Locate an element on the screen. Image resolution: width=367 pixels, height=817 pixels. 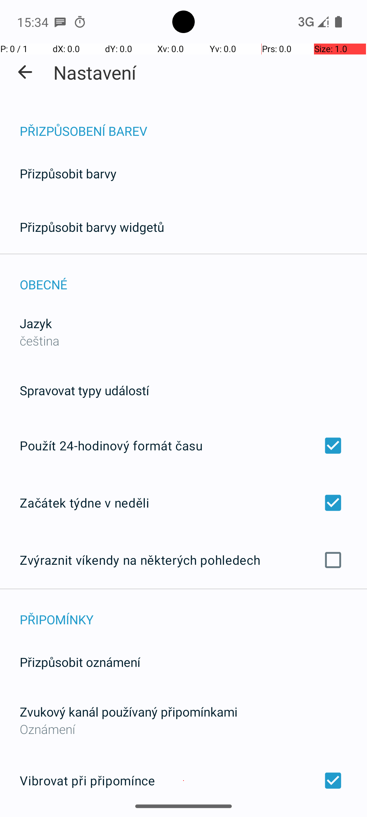
Jazyk is located at coordinates (36, 323).